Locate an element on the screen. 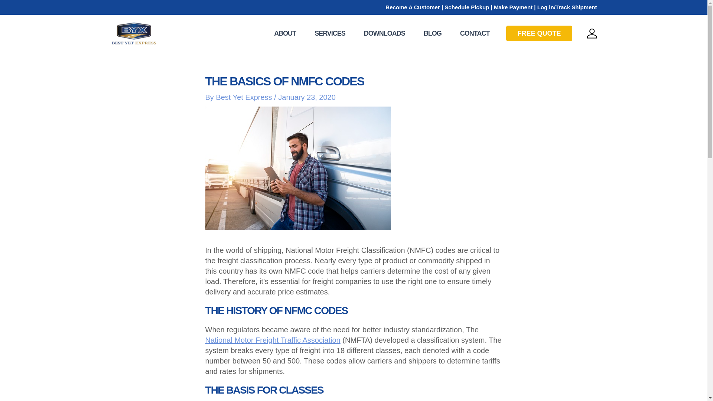 Image resolution: width=713 pixels, height=401 pixels. SERVICES is located at coordinates (330, 33).